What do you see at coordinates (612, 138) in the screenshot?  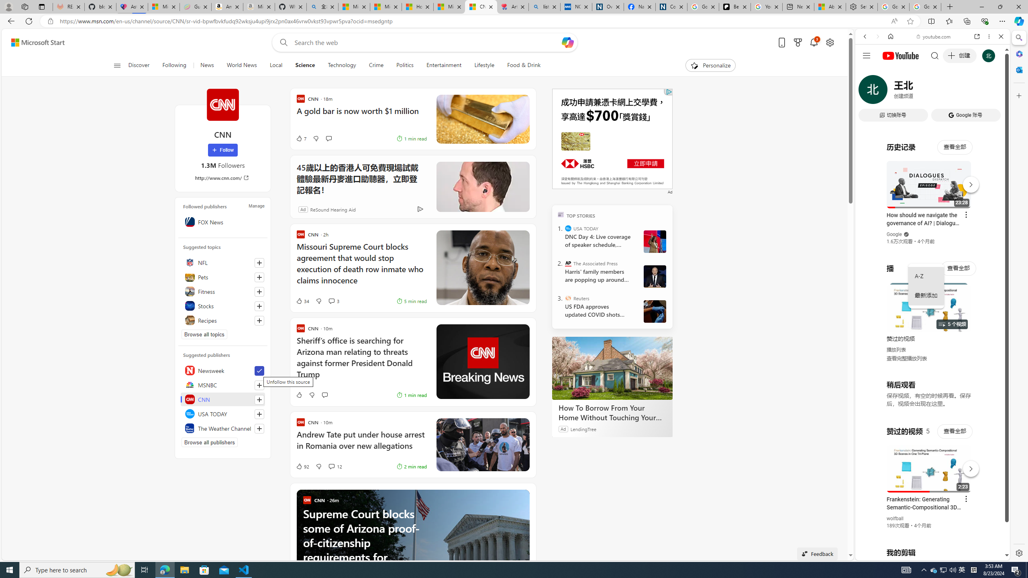 I see `AutomationID: canvas` at bounding box center [612, 138].